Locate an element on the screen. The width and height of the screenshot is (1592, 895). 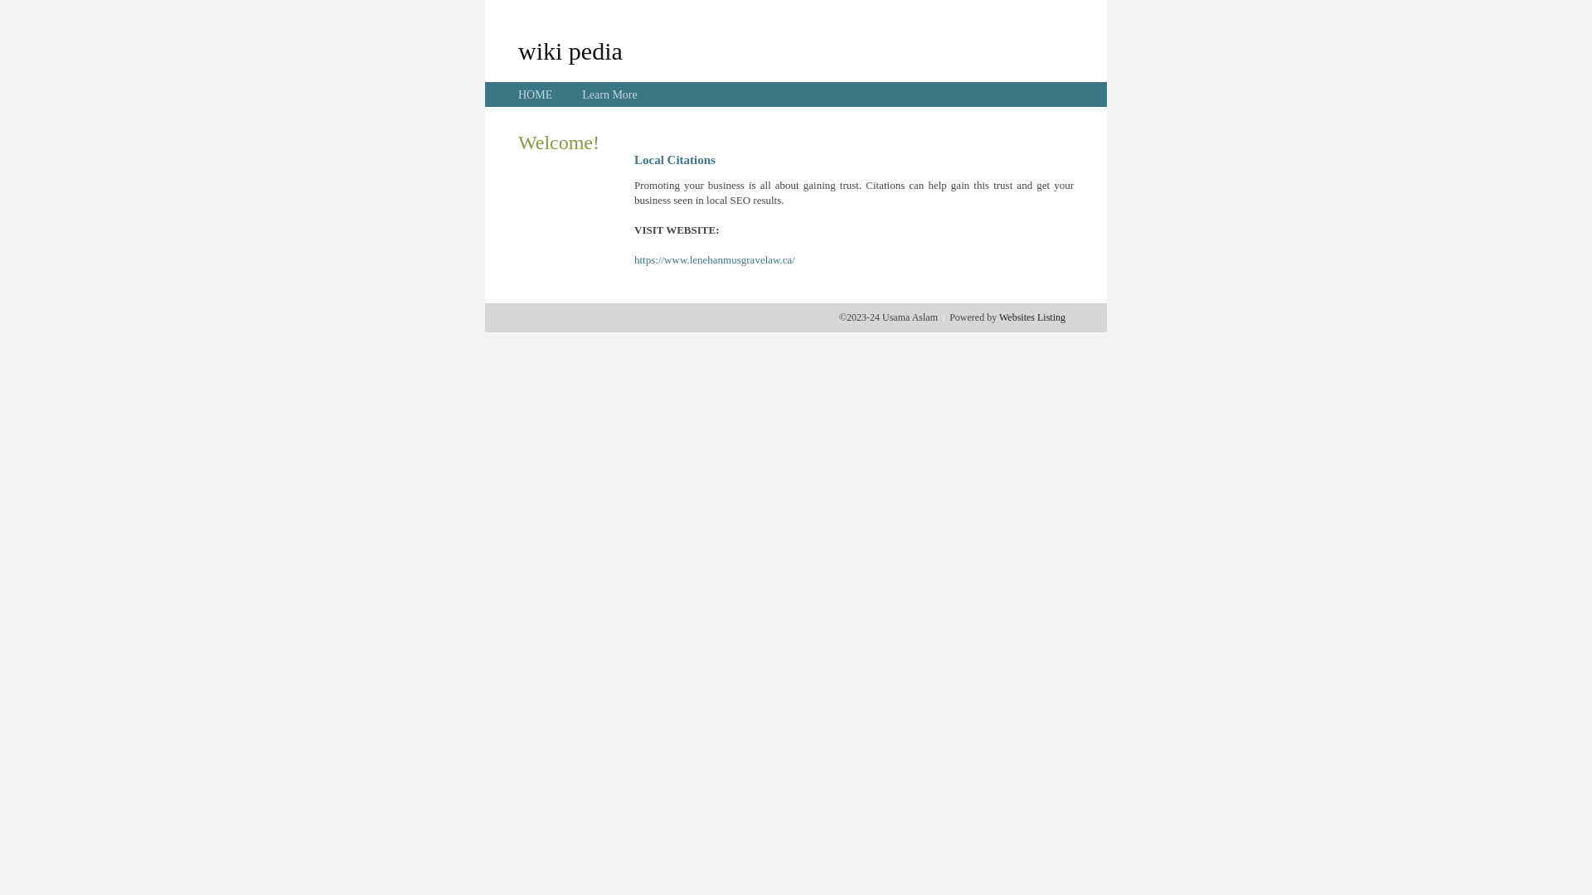
wiki pedia is located at coordinates (570, 51).